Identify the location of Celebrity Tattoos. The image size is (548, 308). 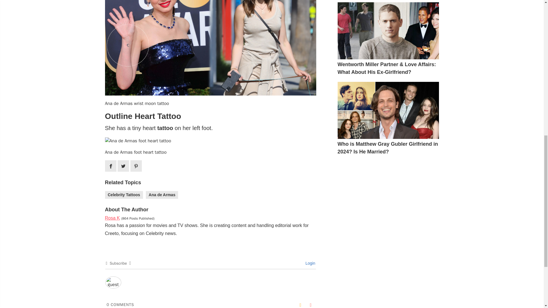
(124, 194).